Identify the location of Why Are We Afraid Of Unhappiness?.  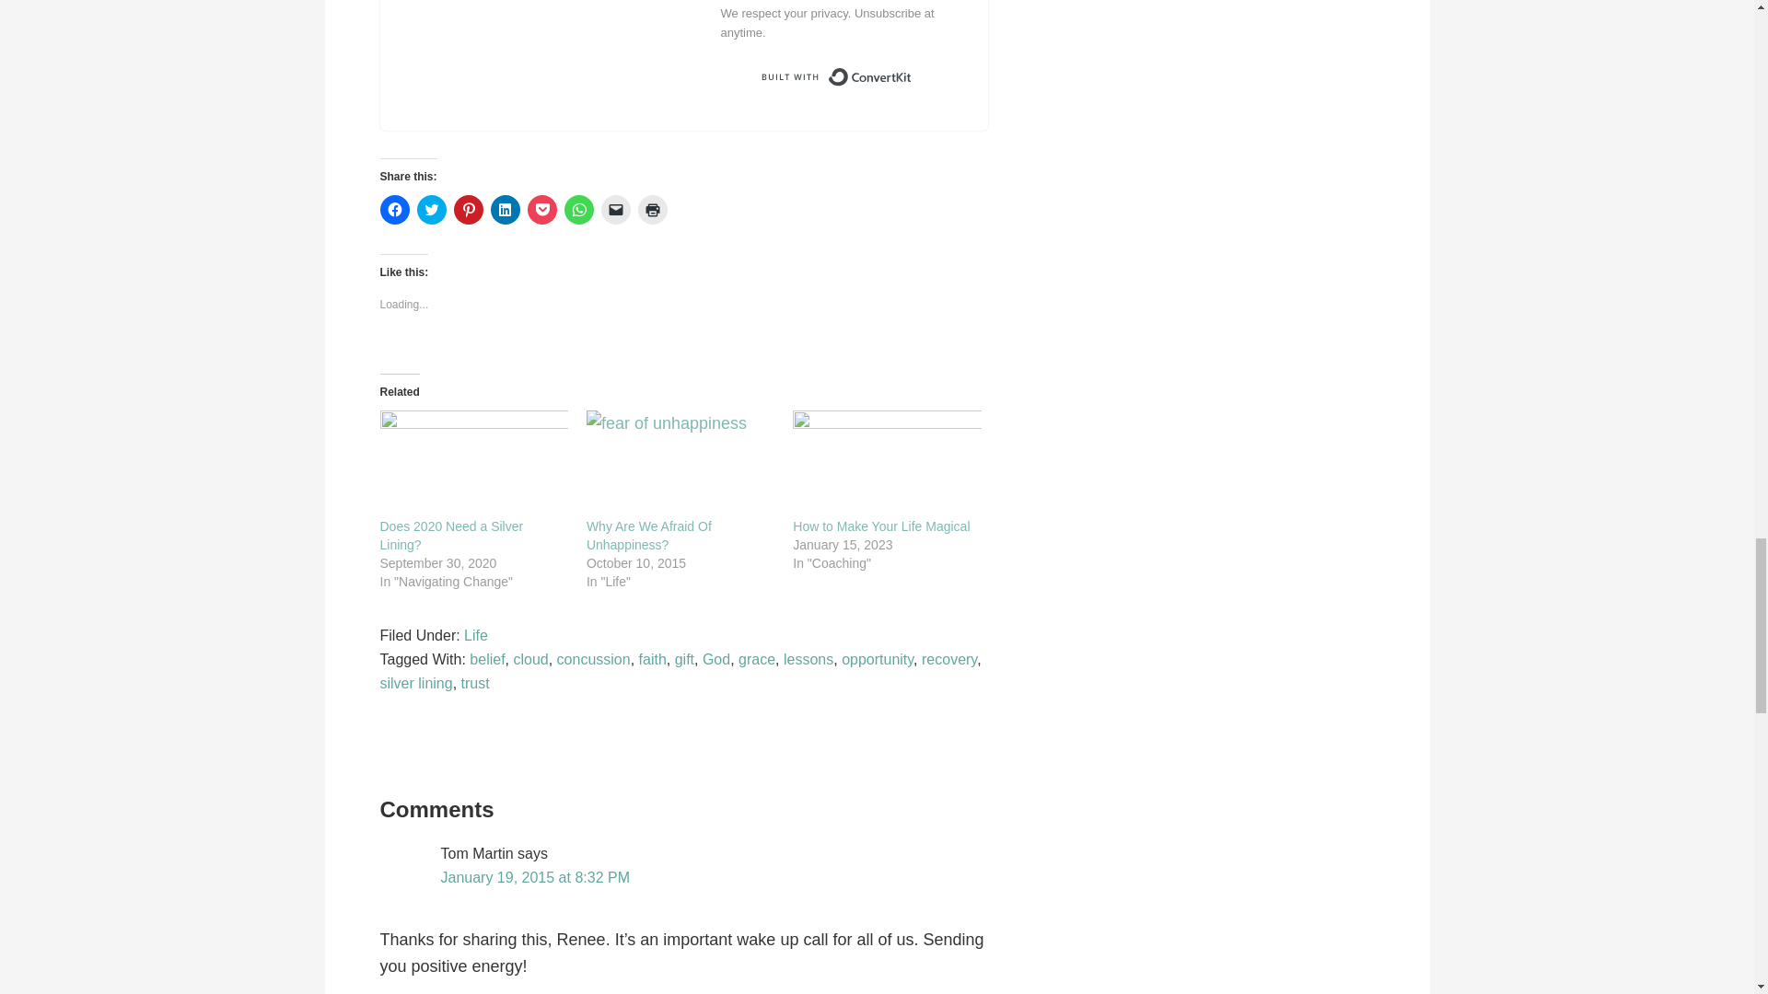
(649, 536).